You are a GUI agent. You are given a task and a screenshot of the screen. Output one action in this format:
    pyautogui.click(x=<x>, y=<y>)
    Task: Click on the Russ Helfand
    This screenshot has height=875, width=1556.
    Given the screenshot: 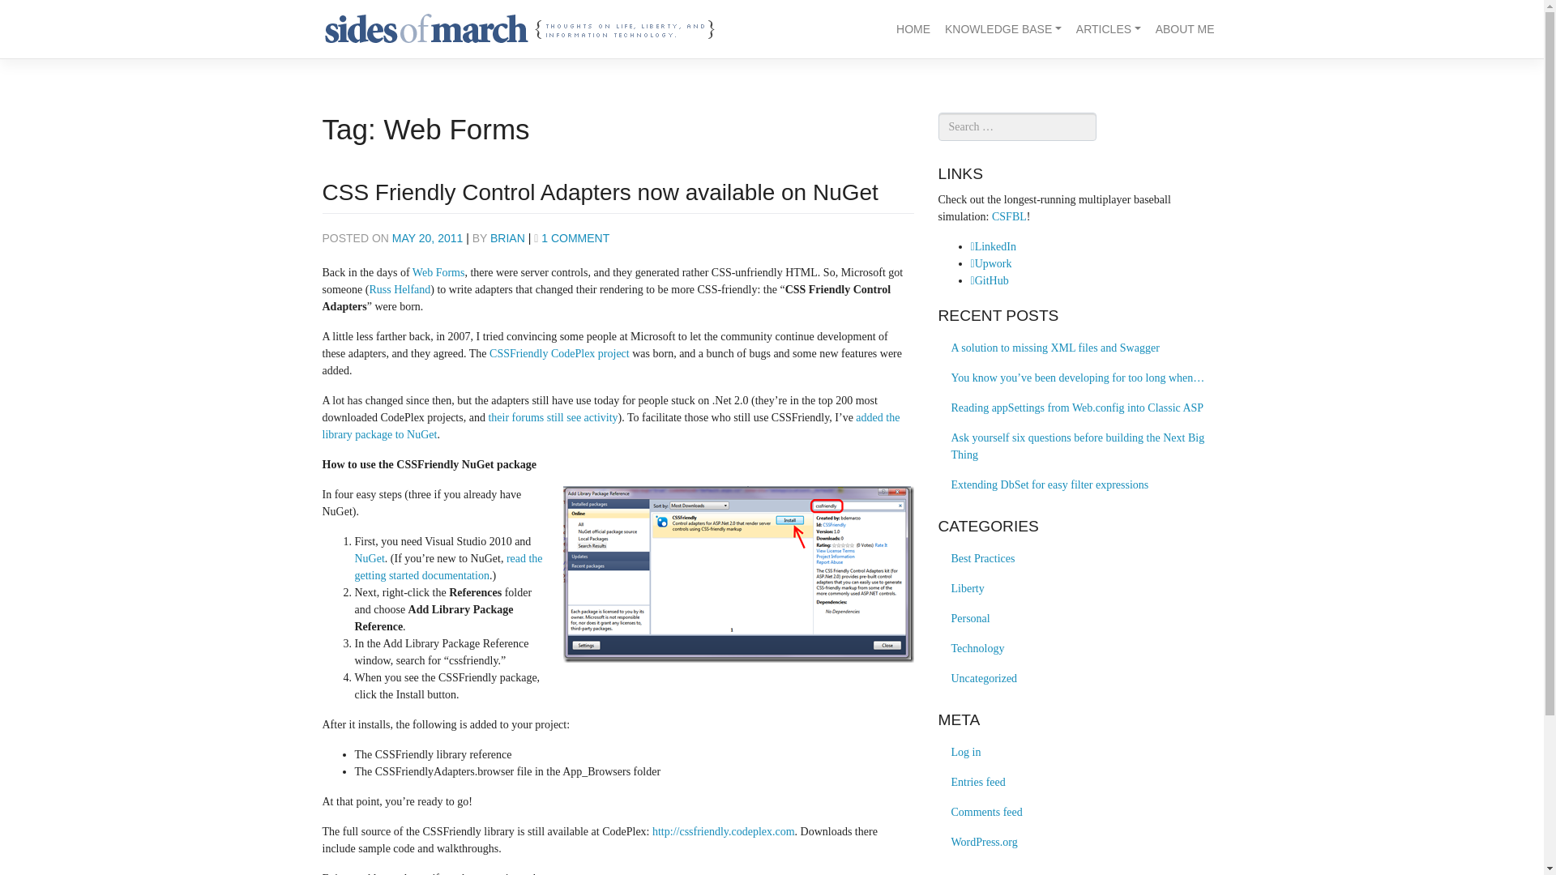 What is the action you would take?
    pyautogui.click(x=400, y=289)
    